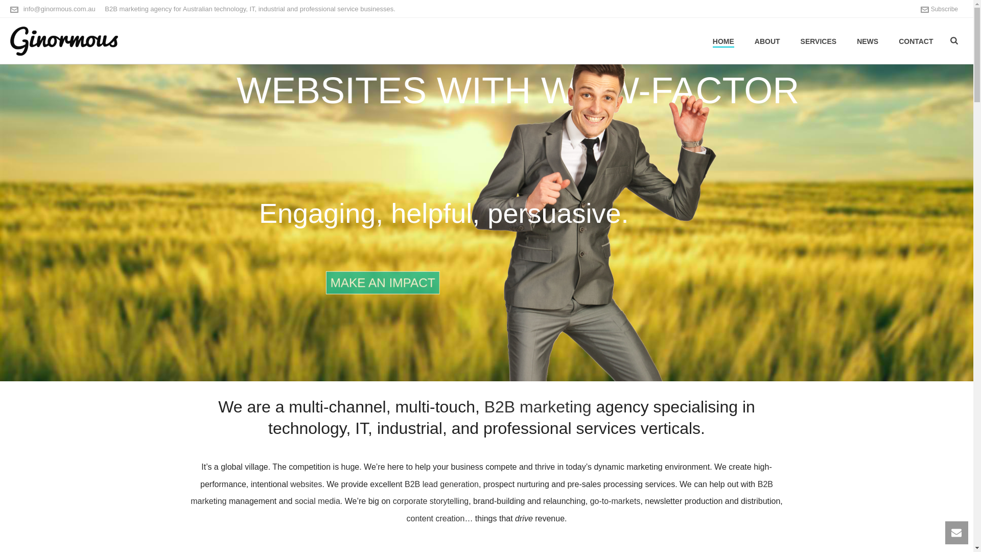  I want to click on CONTACT, so click(916, 41).